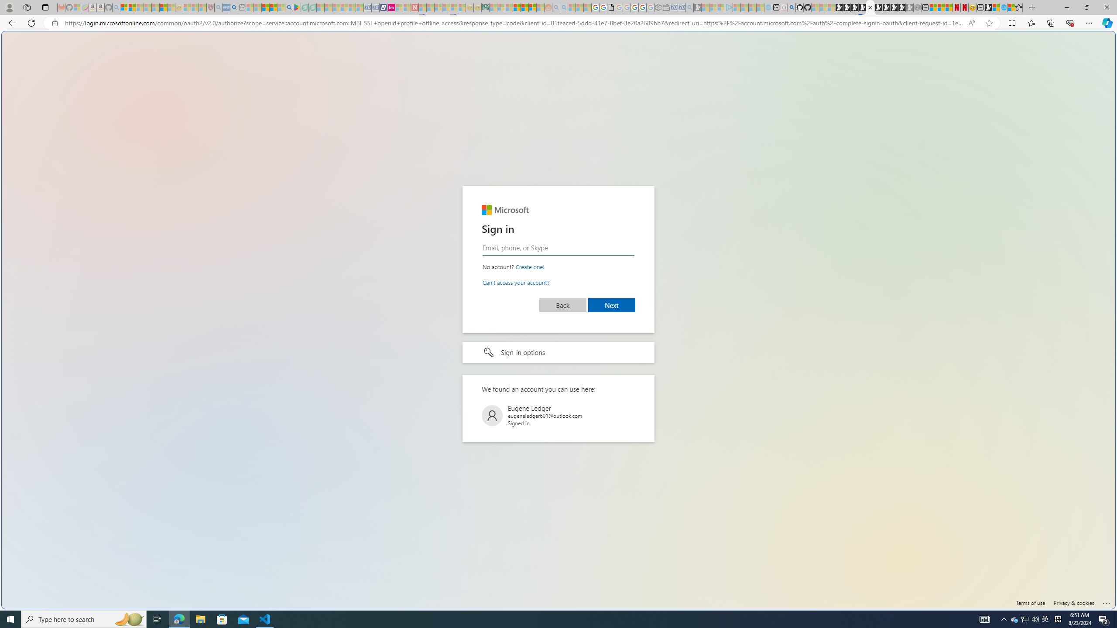  I want to click on Enter your email, phone, or Skype., so click(558, 248).